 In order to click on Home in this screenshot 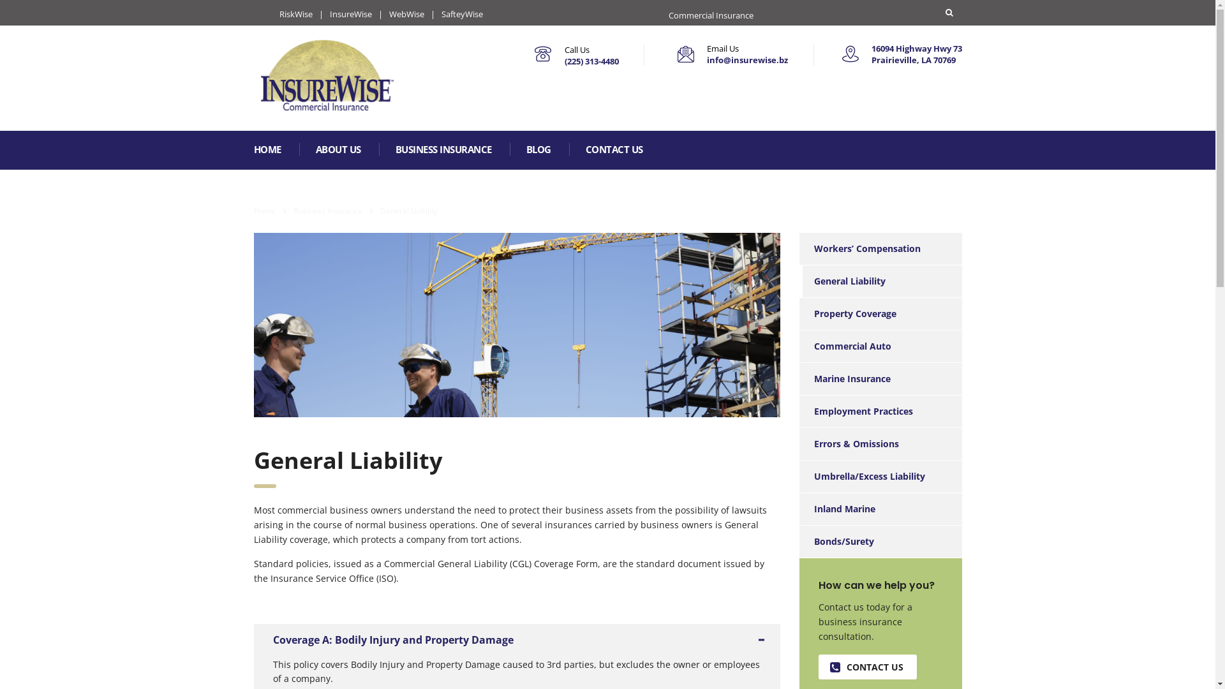, I will do `click(265, 211)`.